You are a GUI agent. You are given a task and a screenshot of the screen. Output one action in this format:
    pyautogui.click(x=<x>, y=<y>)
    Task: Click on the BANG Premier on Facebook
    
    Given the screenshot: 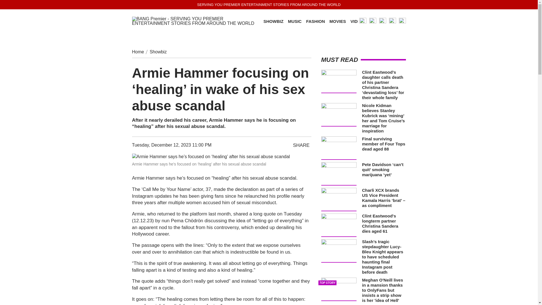 What is the action you would take?
    pyautogui.click(x=402, y=21)
    